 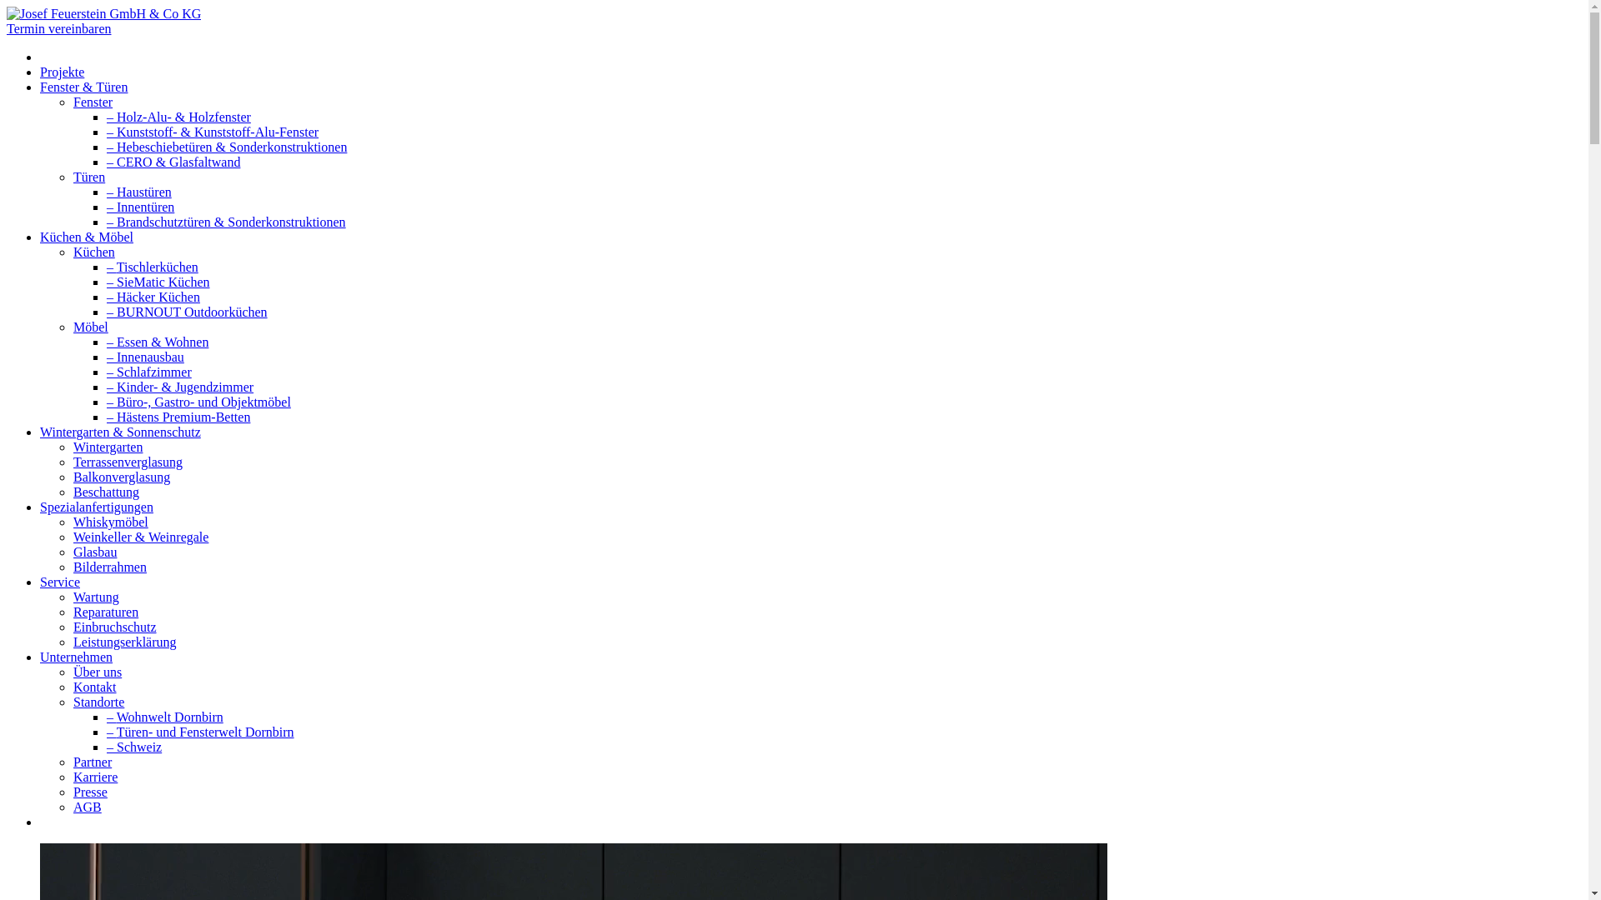 What do you see at coordinates (97, 597) in the screenshot?
I see `Wartung` at bounding box center [97, 597].